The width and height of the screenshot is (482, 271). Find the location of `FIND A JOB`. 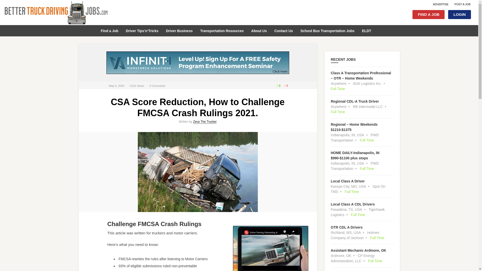

FIND A JOB is located at coordinates (428, 14).